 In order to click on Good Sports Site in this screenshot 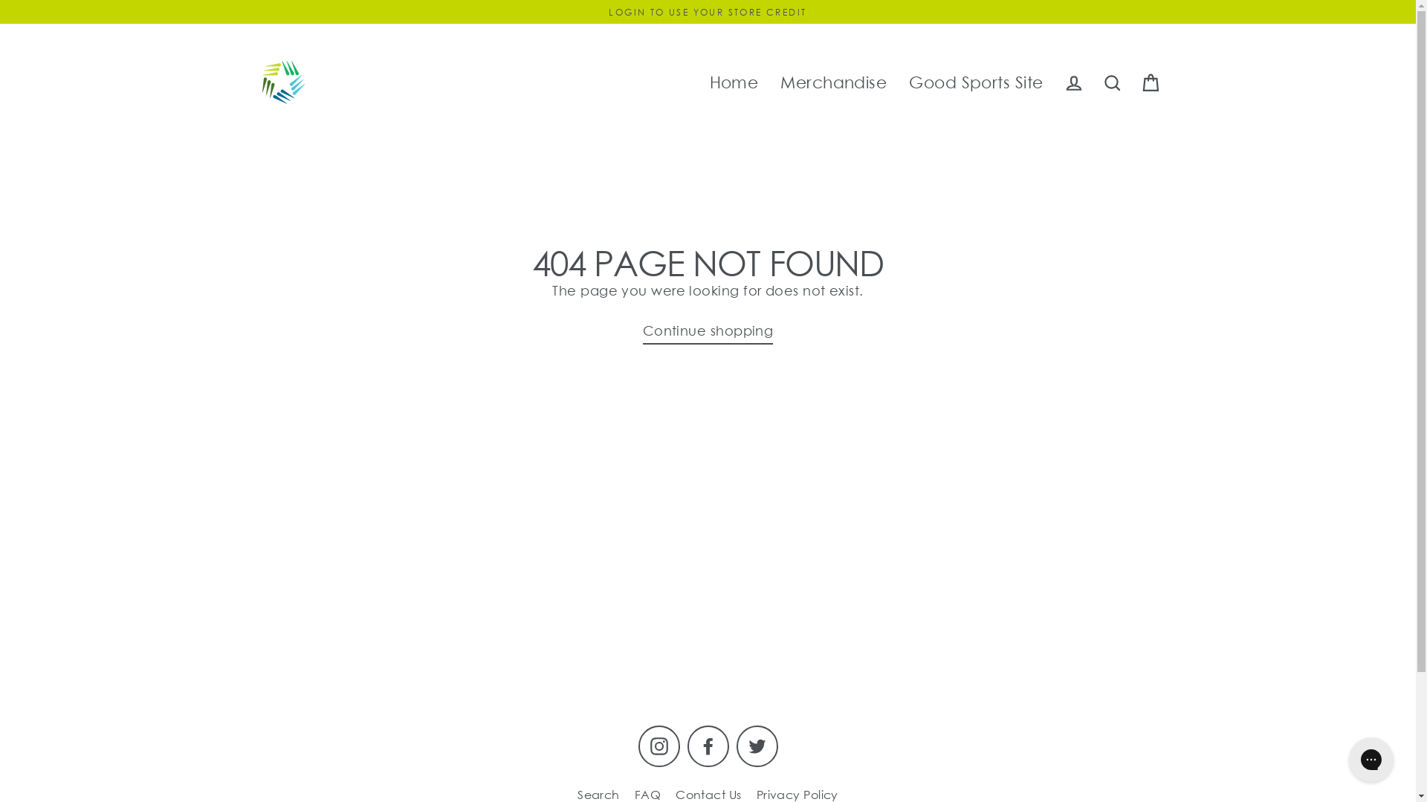, I will do `click(976, 83)`.